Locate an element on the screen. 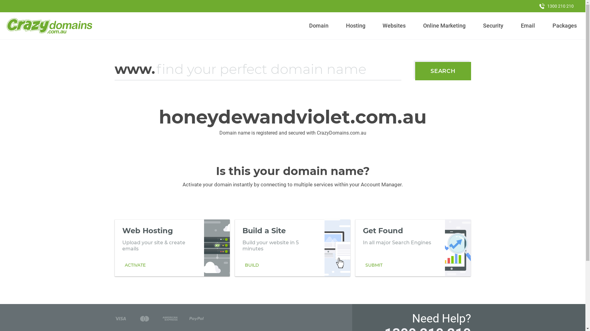 This screenshot has width=590, height=331. Build a Site
Build your website in 5 minutes
BUILD is located at coordinates (293, 248).